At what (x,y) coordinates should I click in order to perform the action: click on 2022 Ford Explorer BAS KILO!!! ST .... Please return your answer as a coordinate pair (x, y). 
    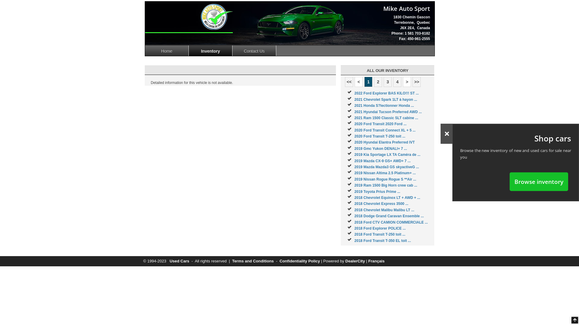
    Looking at the image, I should click on (387, 93).